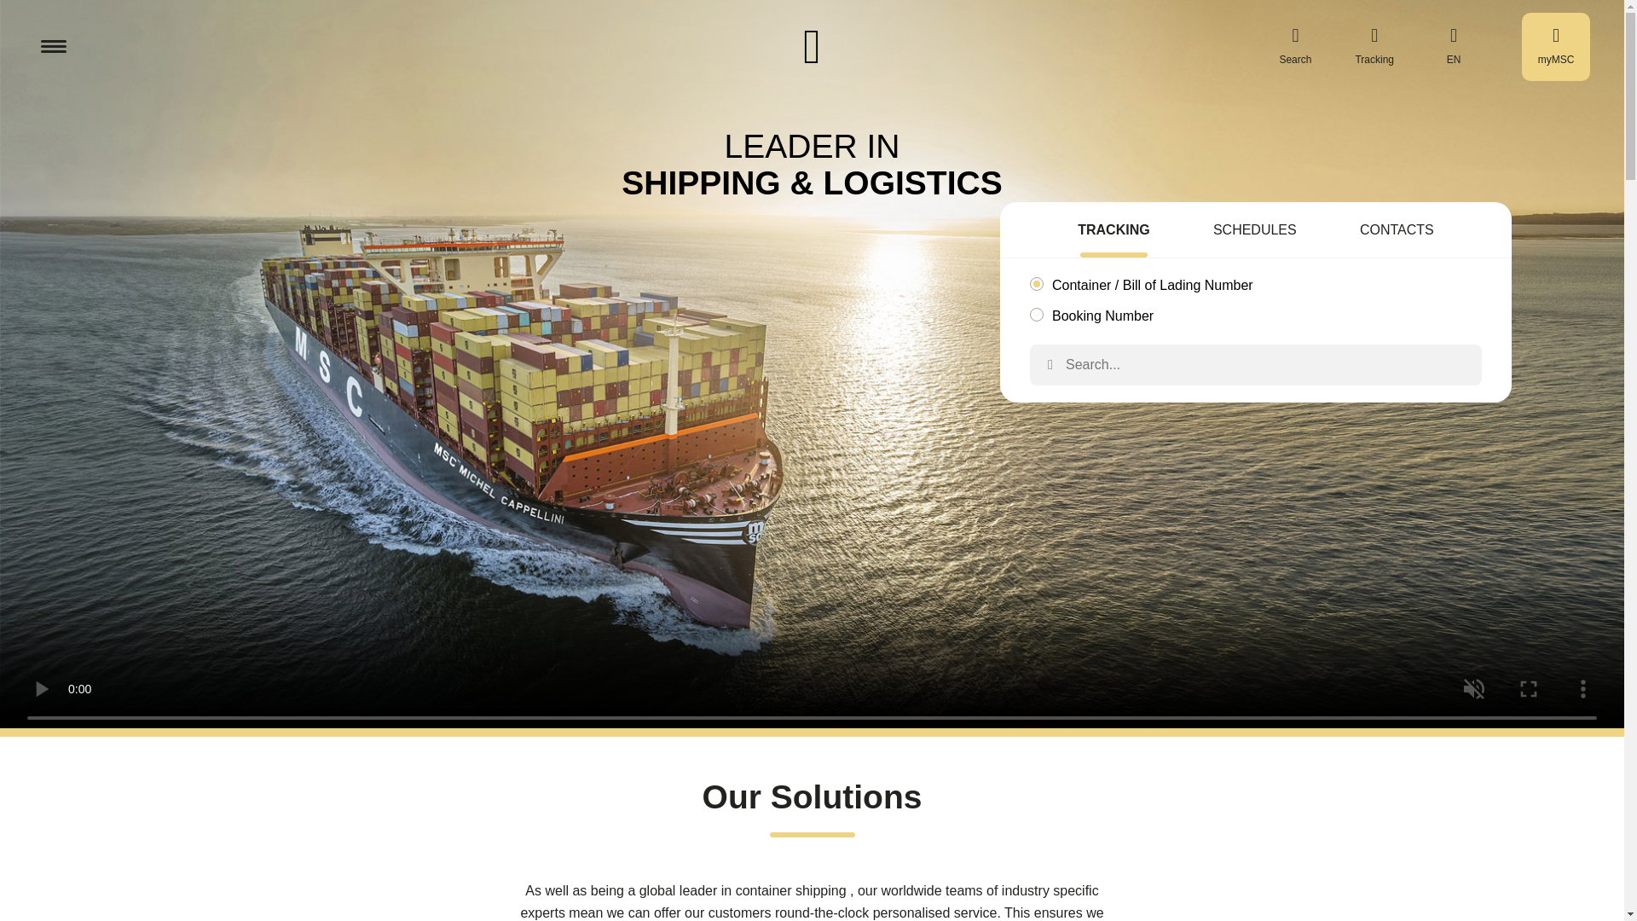 The height and width of the screenshot is (921, 1637). I want to click on TRACKING, so click(1114, 232).